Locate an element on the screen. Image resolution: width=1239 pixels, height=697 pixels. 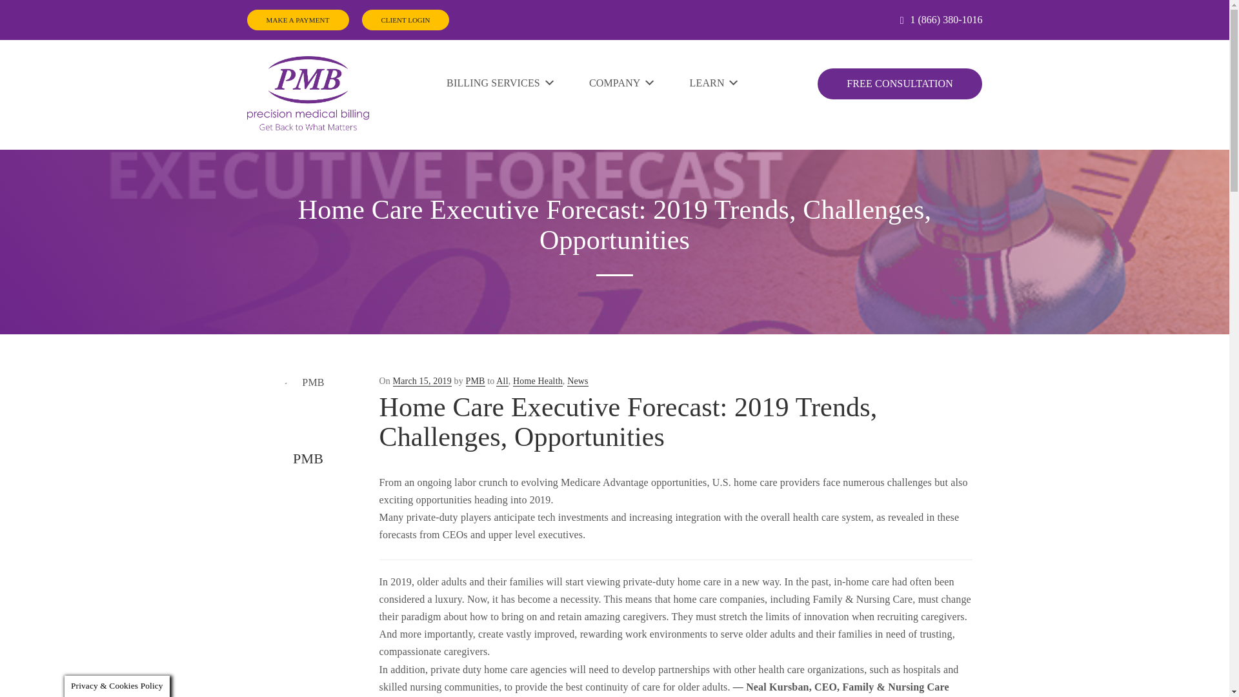
March 15, 2019 is located at coordinates (422, 381).